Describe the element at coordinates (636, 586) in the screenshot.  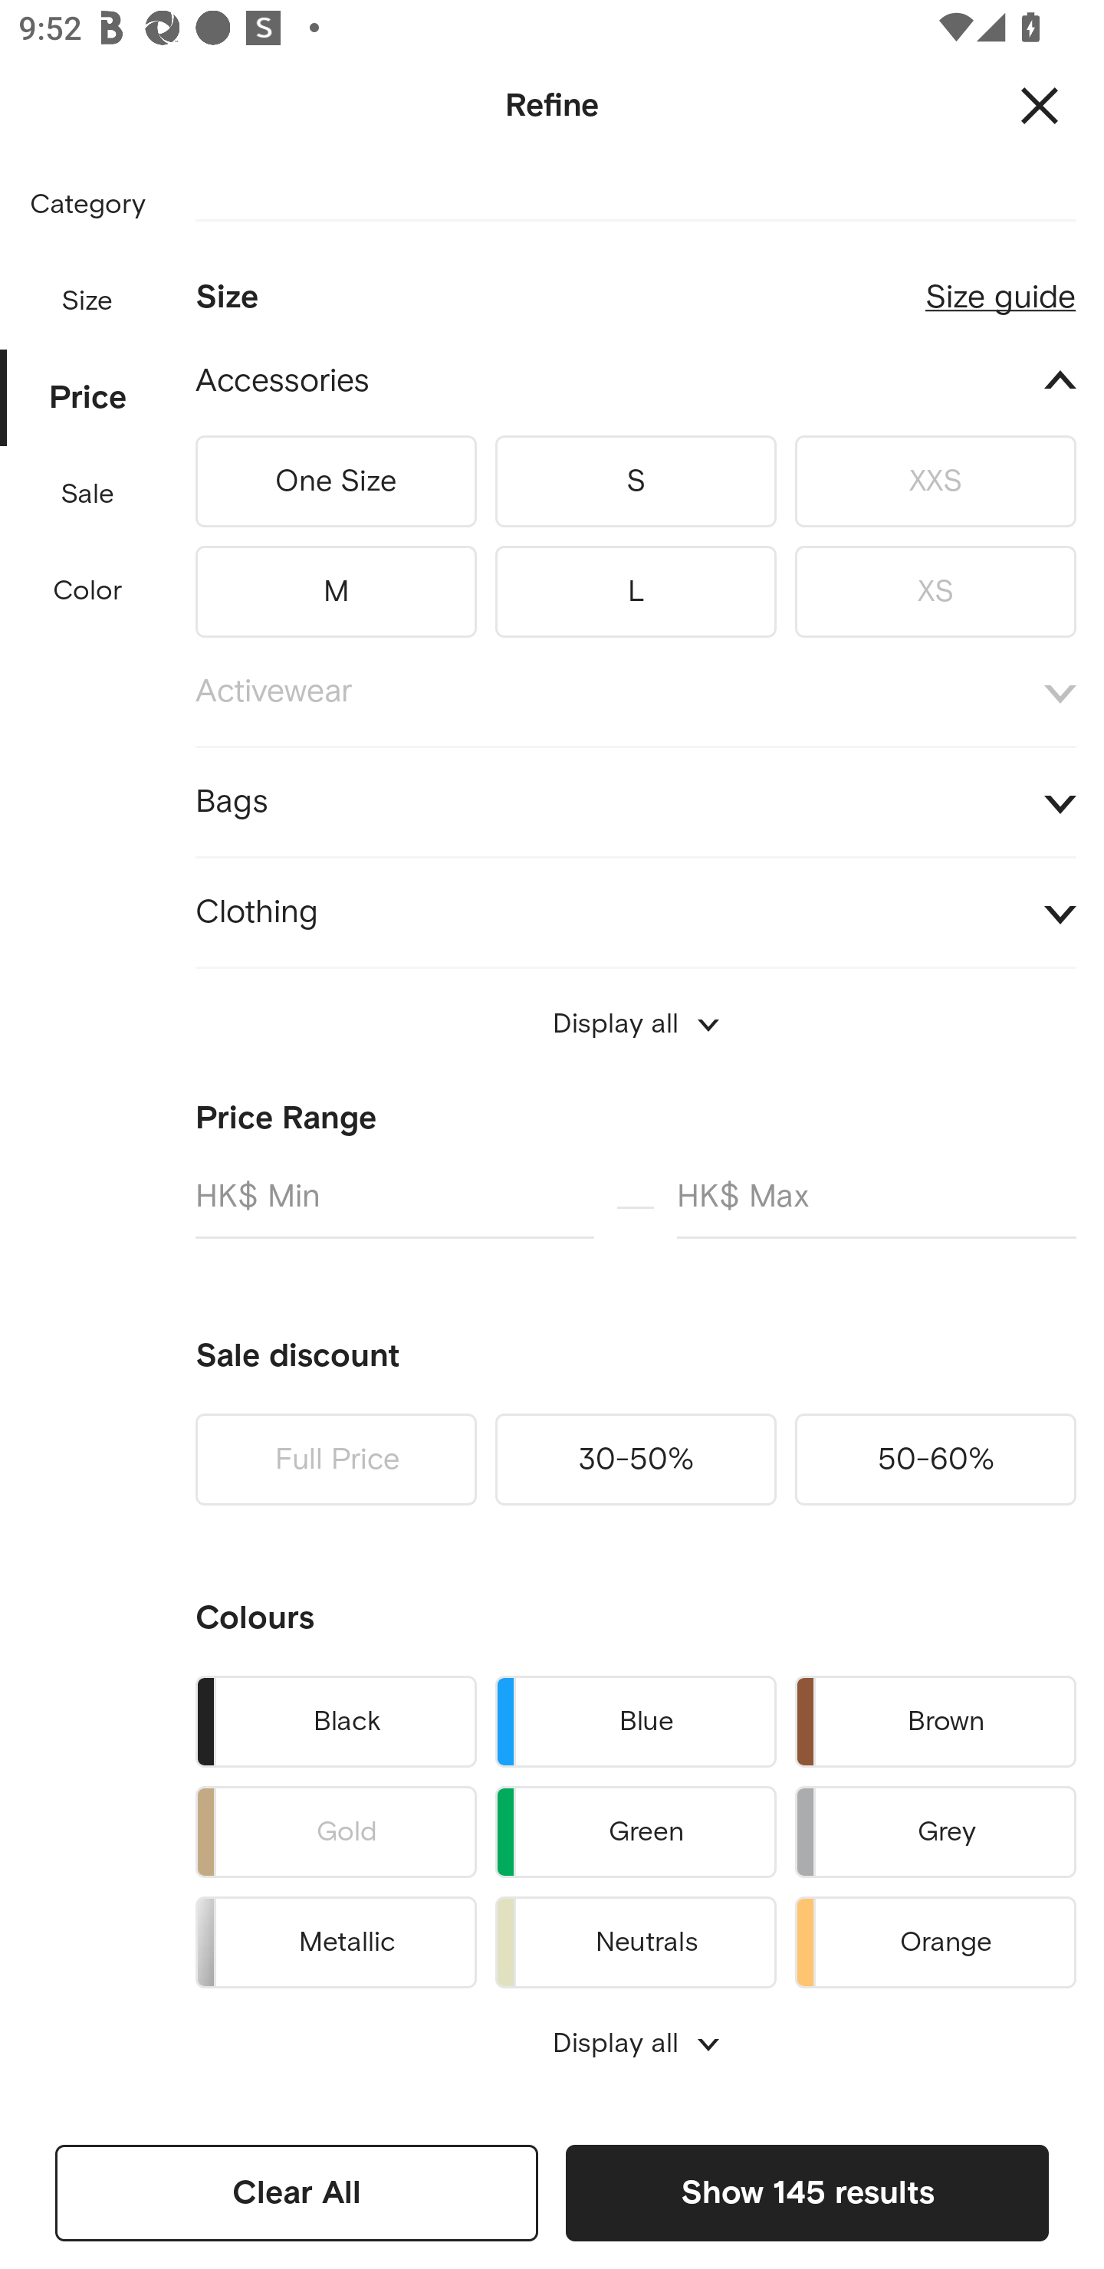
I see `L` at that location.